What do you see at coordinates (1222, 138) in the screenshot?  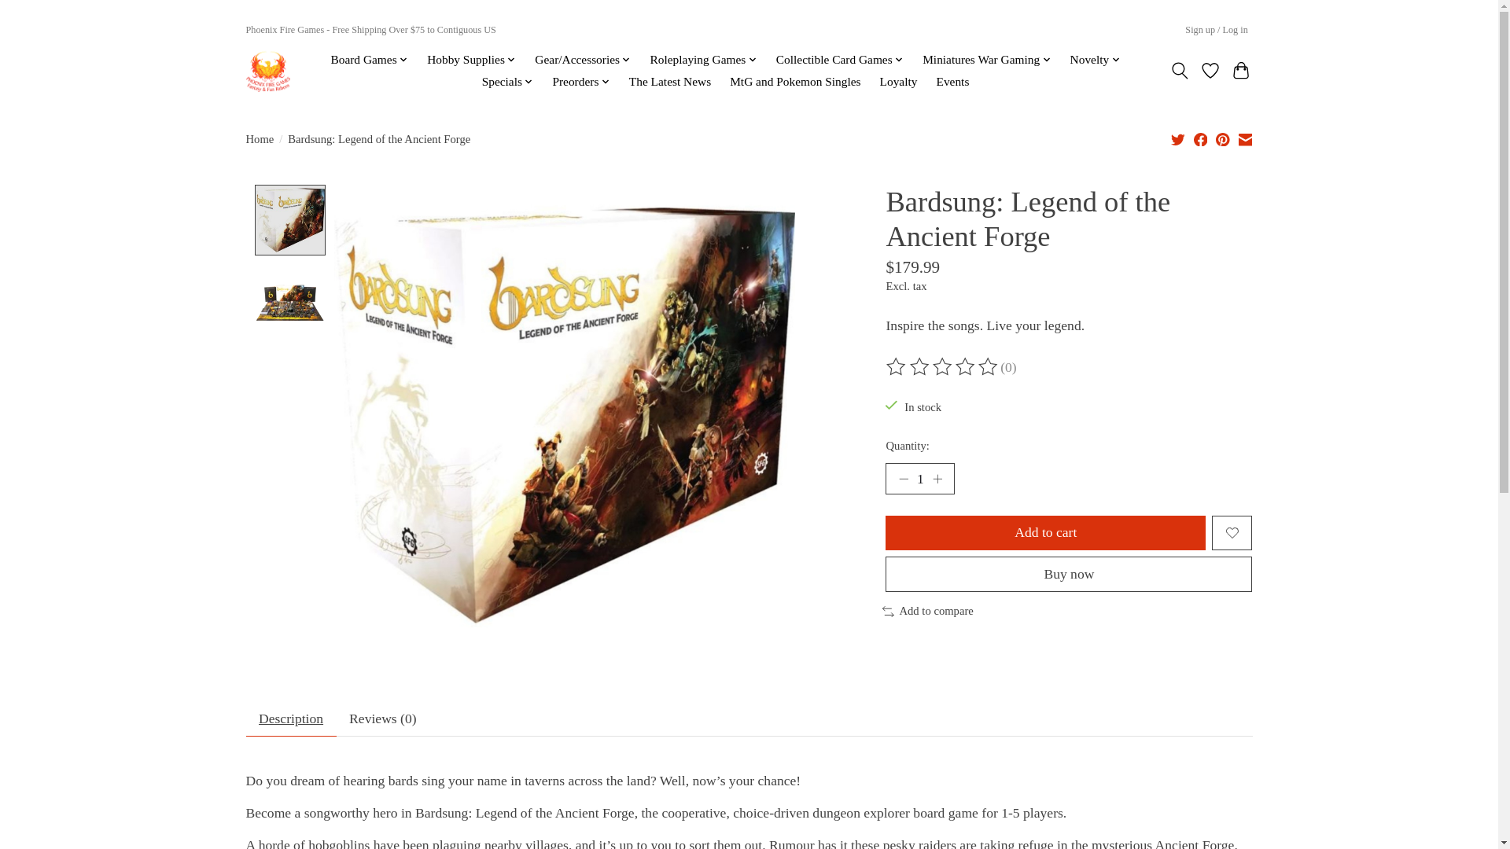 I see `Share on Pinterest` at bounding box center [1222, 138].